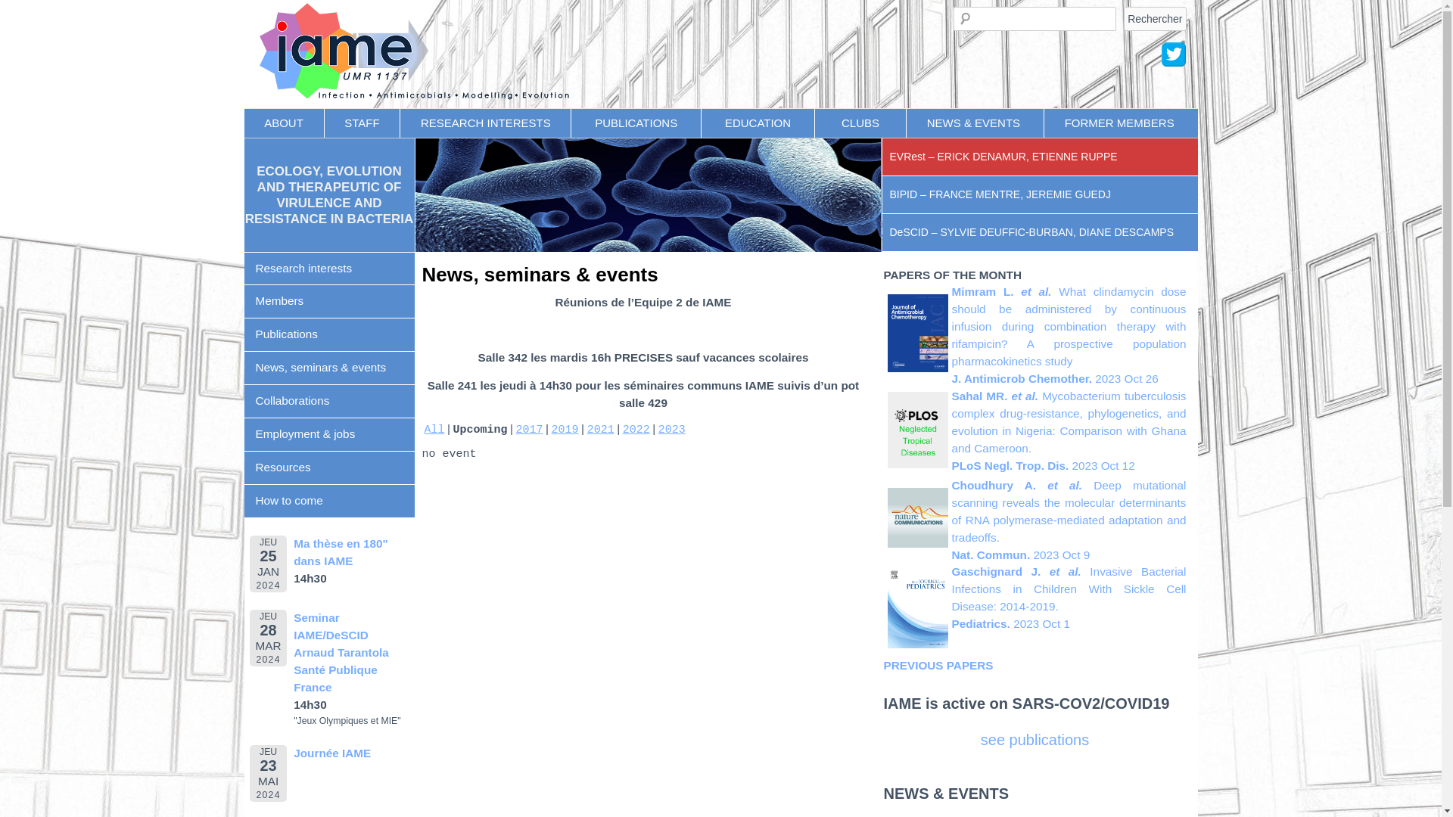 Image resolution: width=1453 pixels, height=817 pixels. What do you see at coordinates (328, 468) in the screenshot?
I see `Resources` at bounding box center [328, 468].